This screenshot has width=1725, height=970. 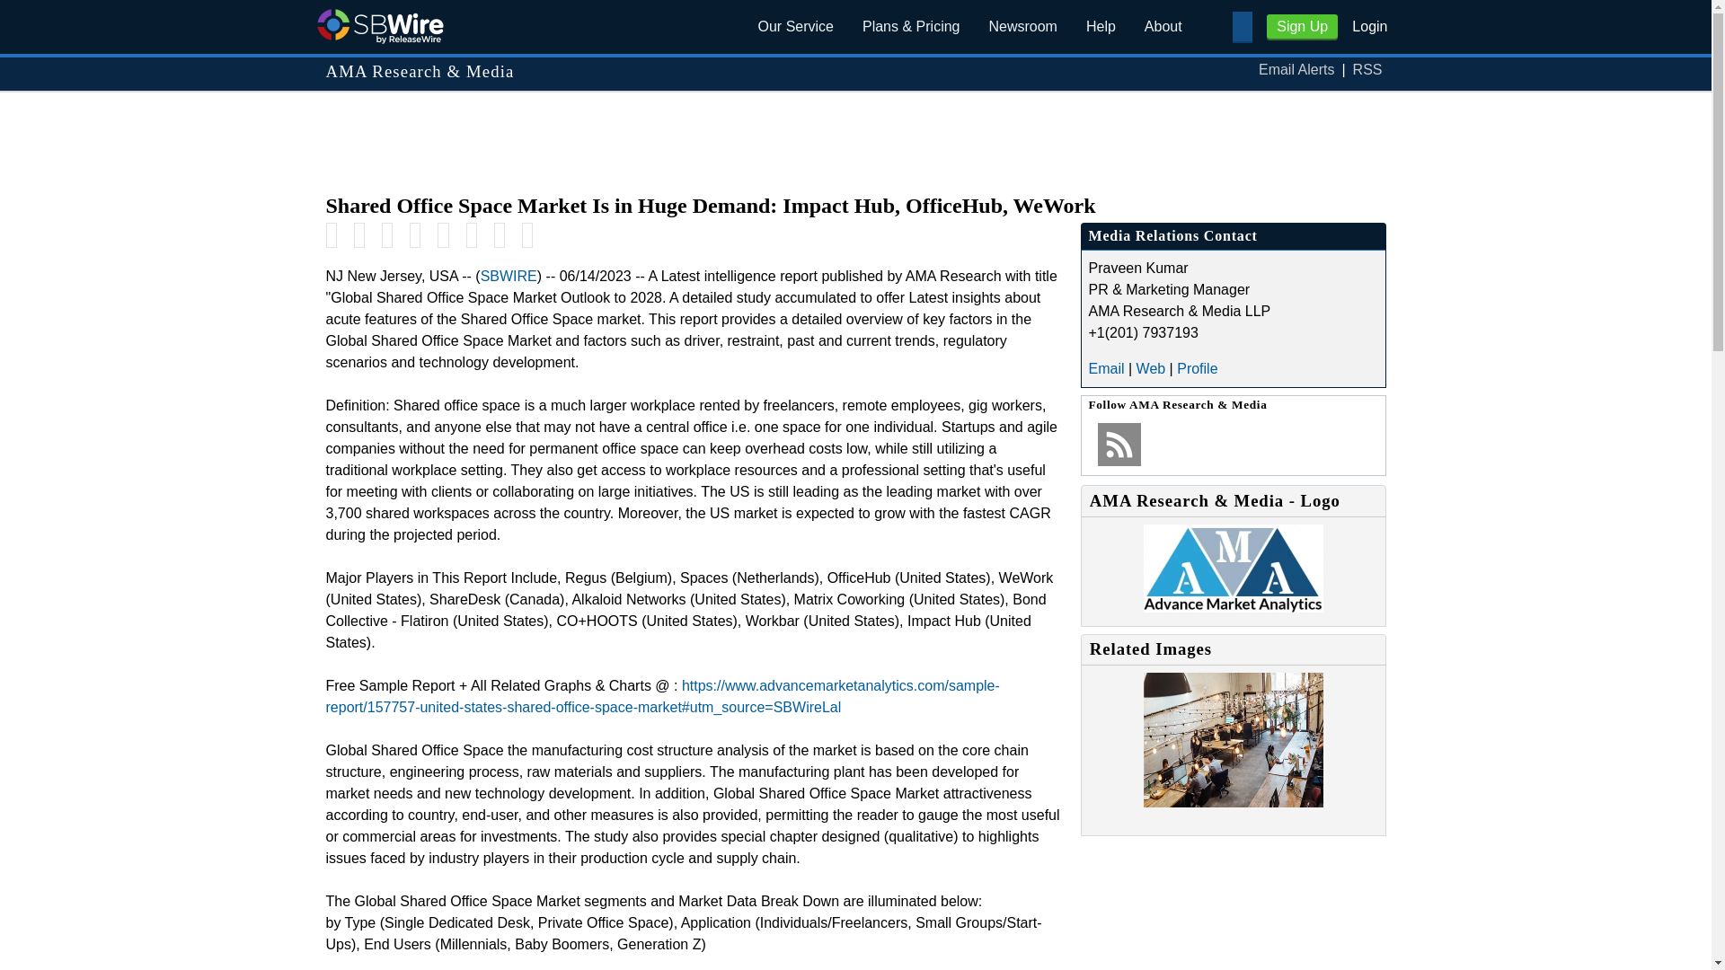 What do you see at coordinates (1369, 25) in the screenshot?
I see `Login` at bounding box center [1369, 25].